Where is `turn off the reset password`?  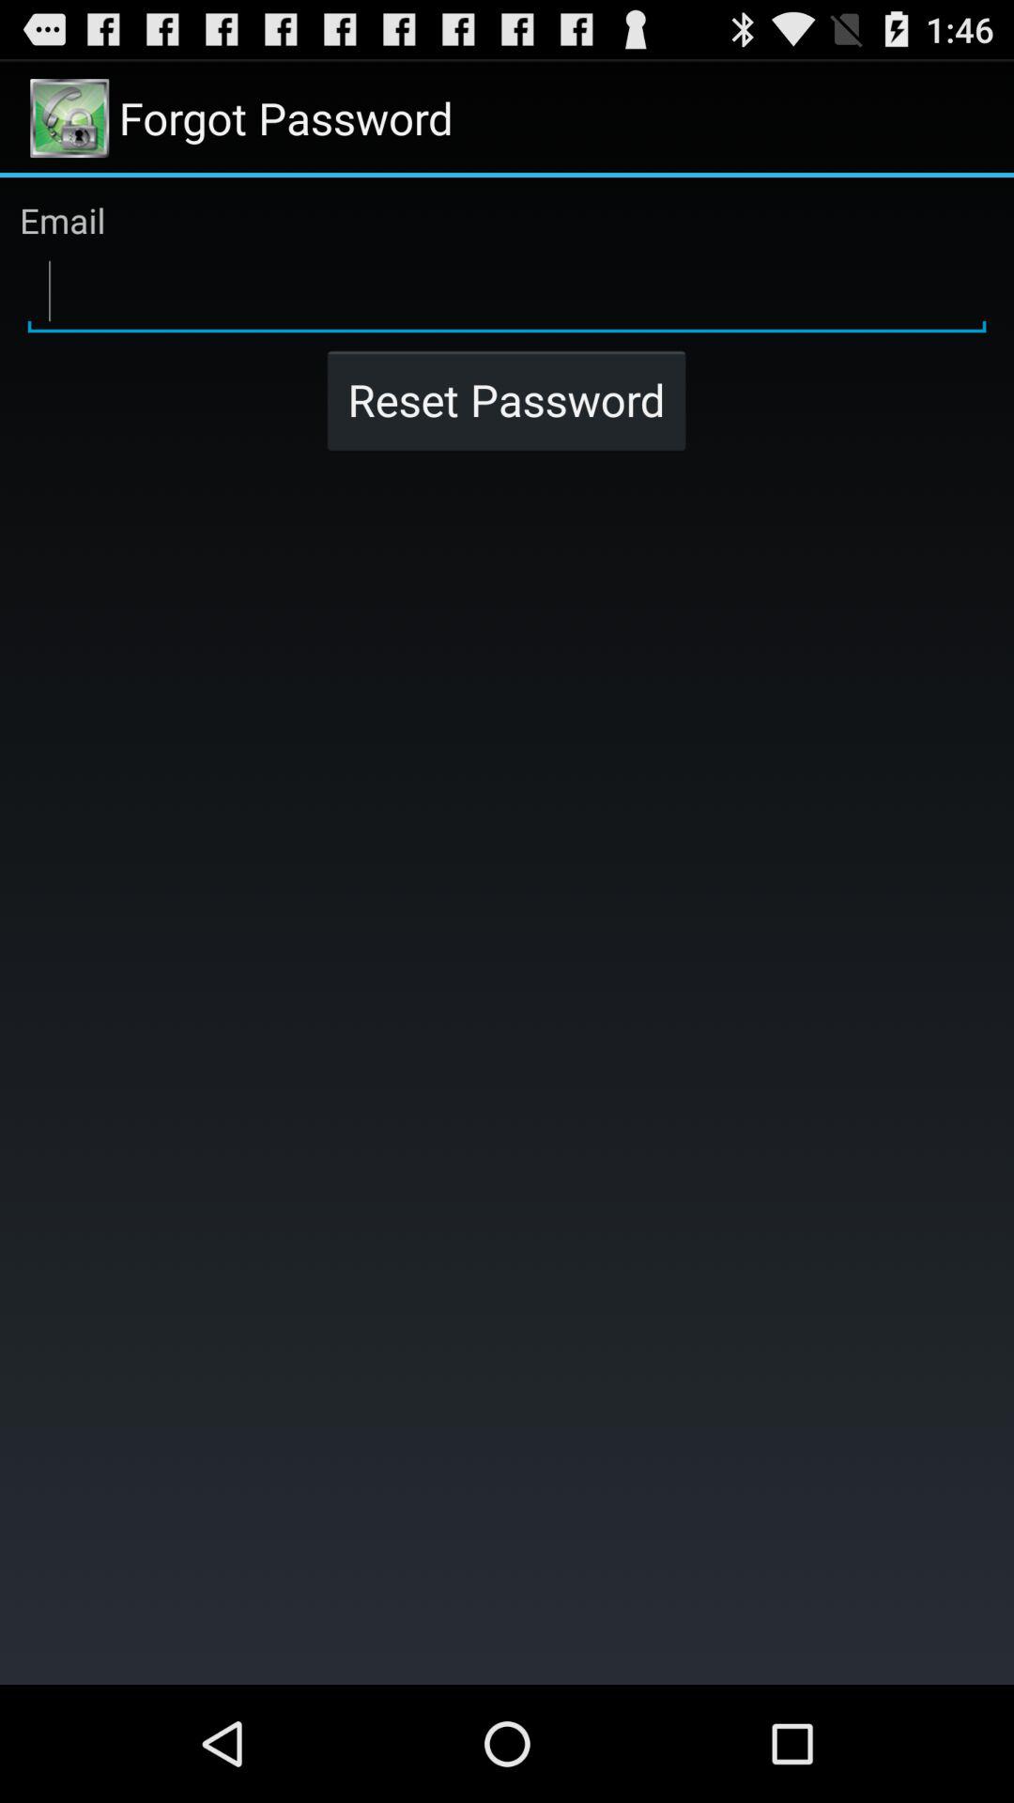
turn off the reset password is located at coordinates (506, 400).